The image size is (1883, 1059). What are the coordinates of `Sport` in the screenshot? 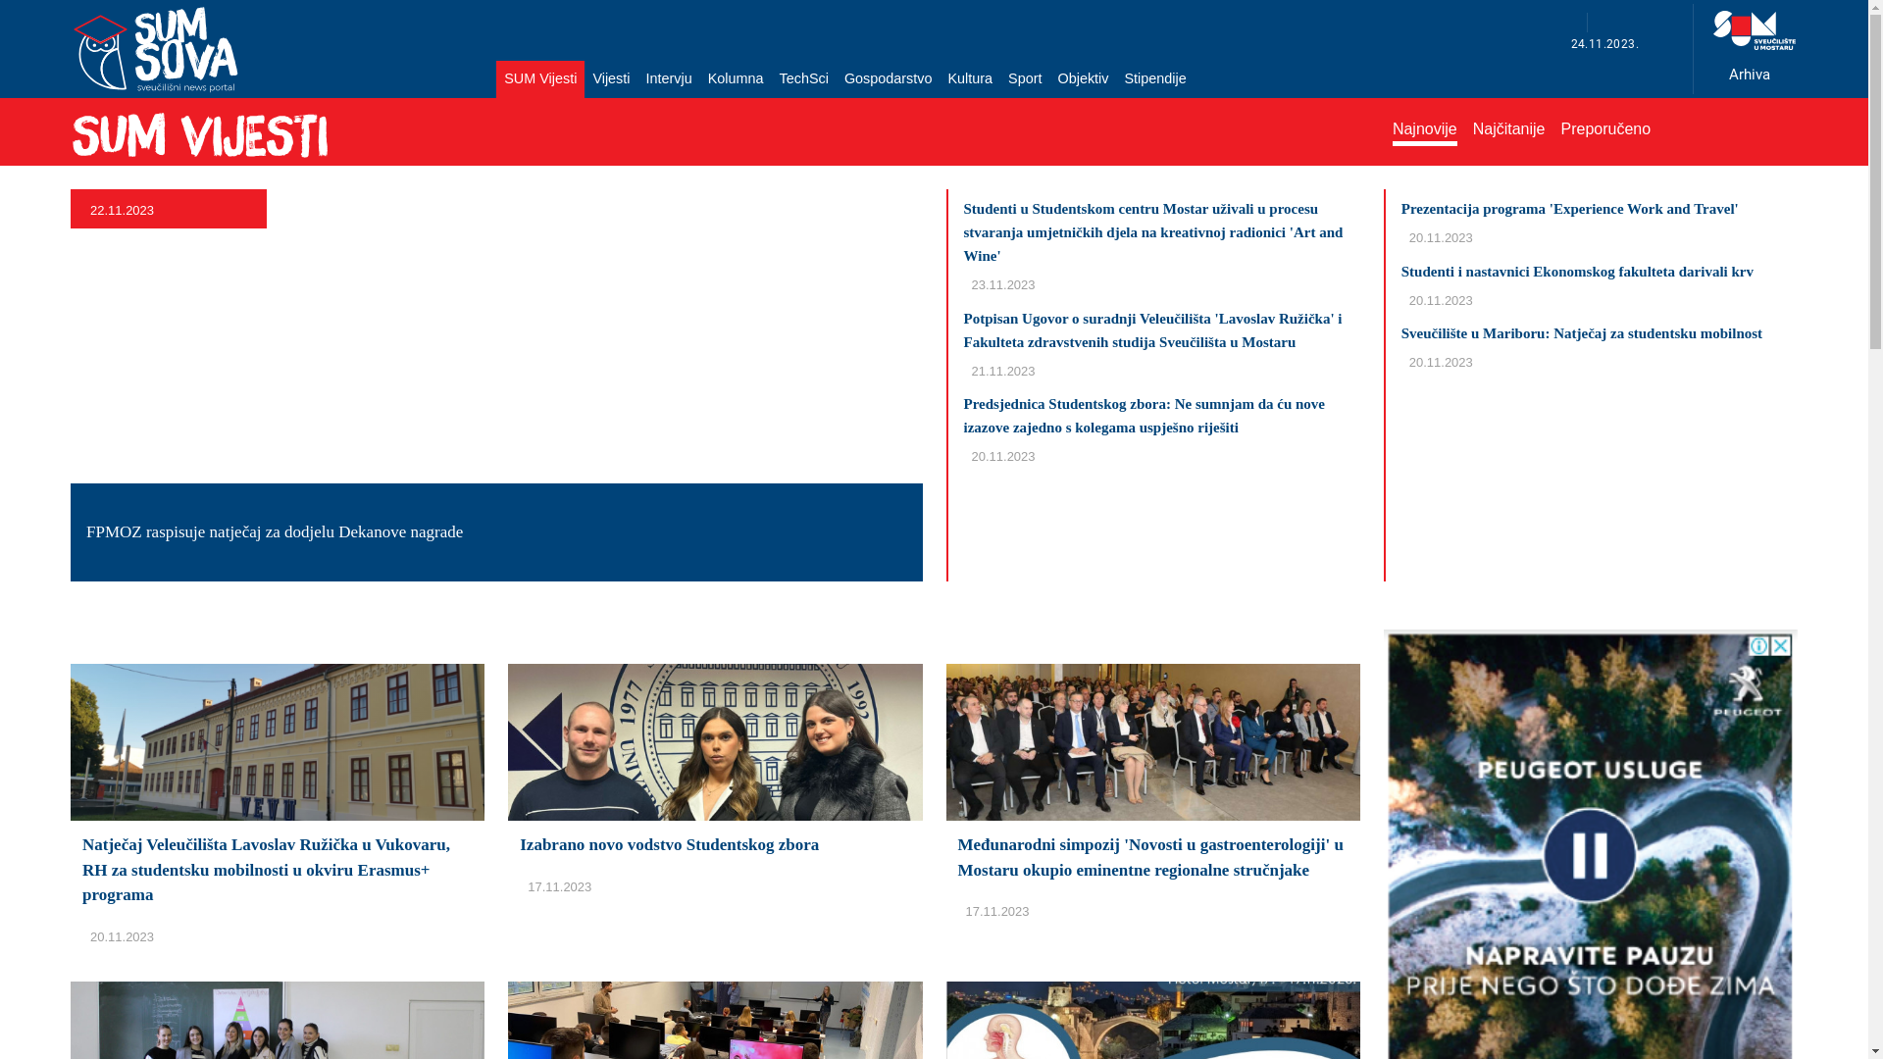 It's located at (1025, 79).